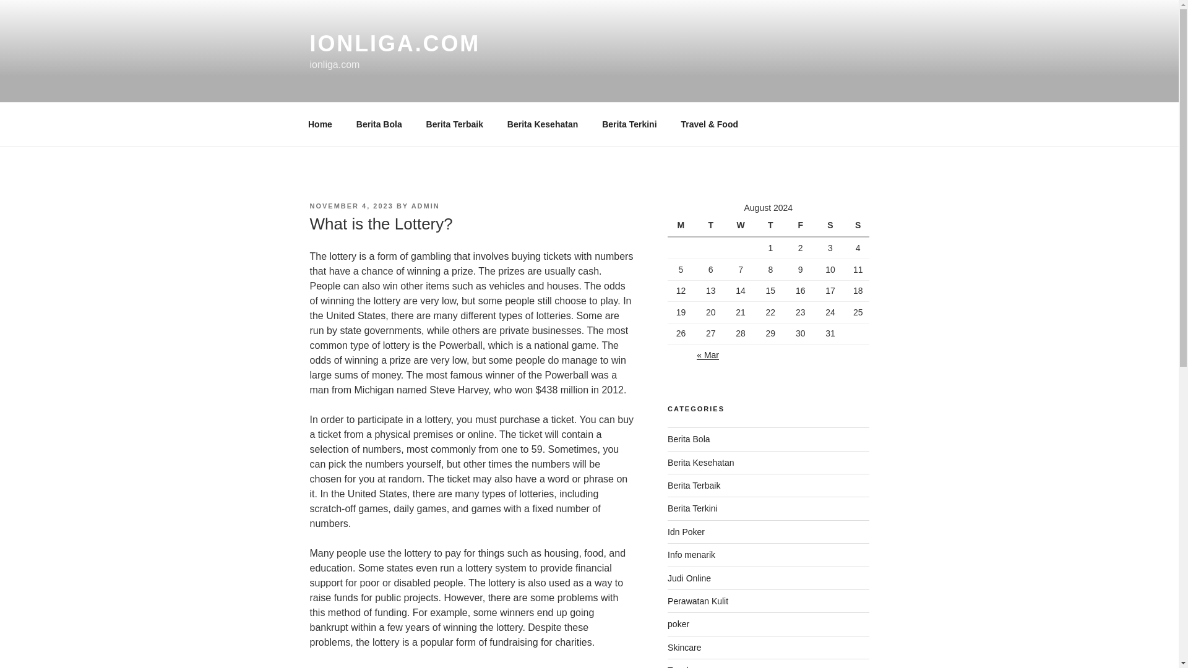 Image resolution: width=1188 pixels, height=668 pixels. I want to click on Sunday, so click(858, 225).